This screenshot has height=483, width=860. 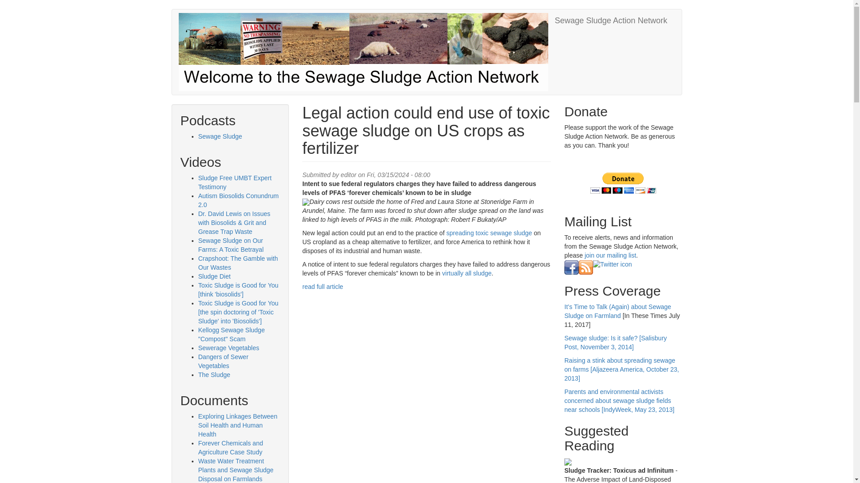 I want to click on Dangers of Sewer Vegetables, so click(x=223, y=361).